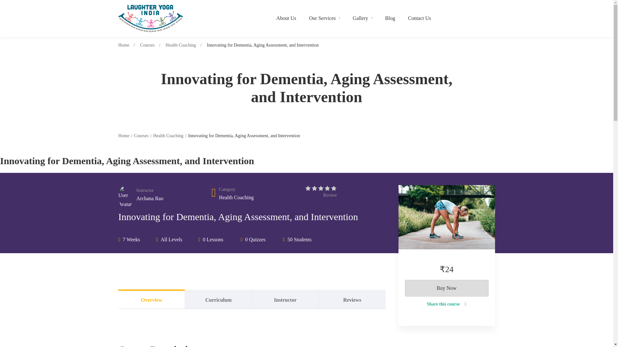 This screenshot has width=618, height=347. What do you see at coordinates (362, 18) in the screenshot?
I see `Gallery` at bounding box center [362, 18].